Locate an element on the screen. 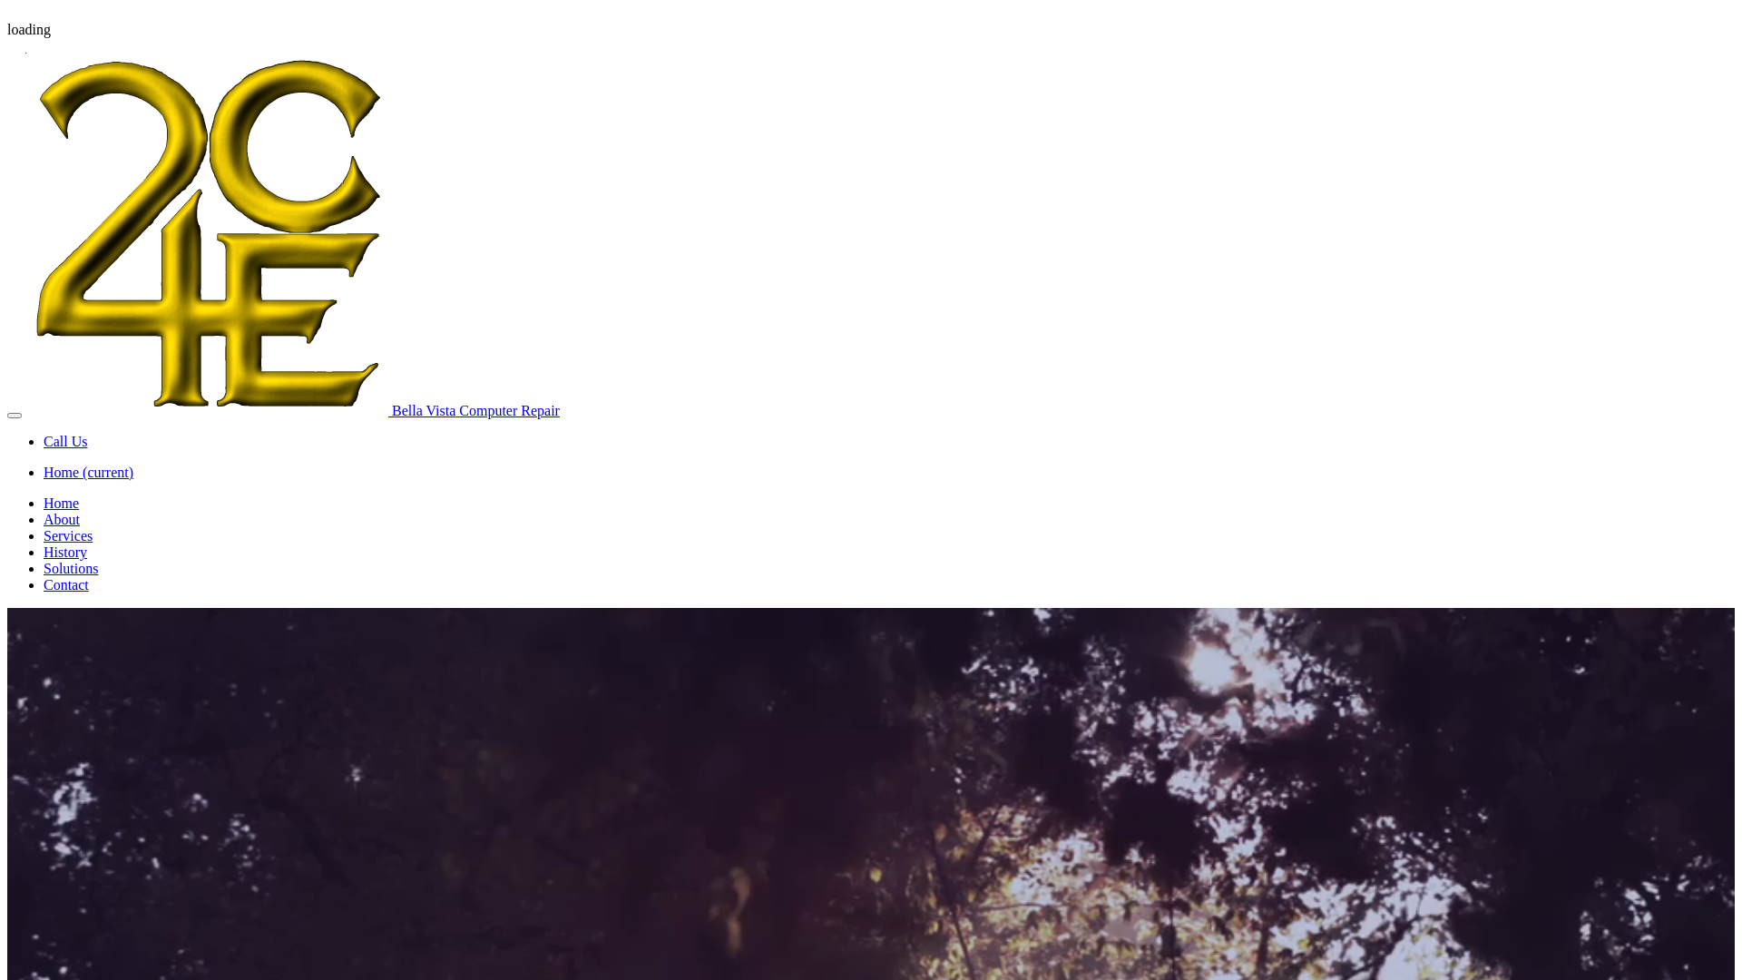 This screenshot has width=1742, height=980. Solutions is located at coordinates (71, 568).